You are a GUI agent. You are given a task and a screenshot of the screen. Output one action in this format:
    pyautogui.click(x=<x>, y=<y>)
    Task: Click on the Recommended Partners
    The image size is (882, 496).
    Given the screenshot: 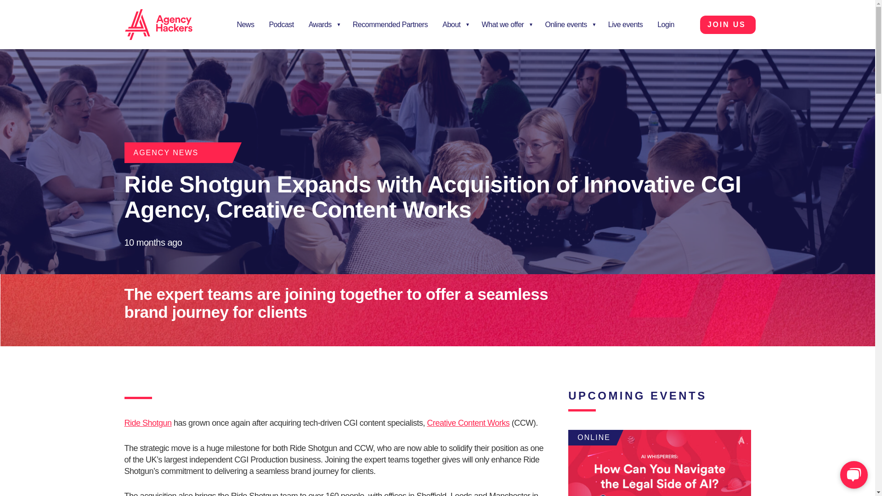 What is the action you would take?
    pyautogui.click(x=390, y=24)
    